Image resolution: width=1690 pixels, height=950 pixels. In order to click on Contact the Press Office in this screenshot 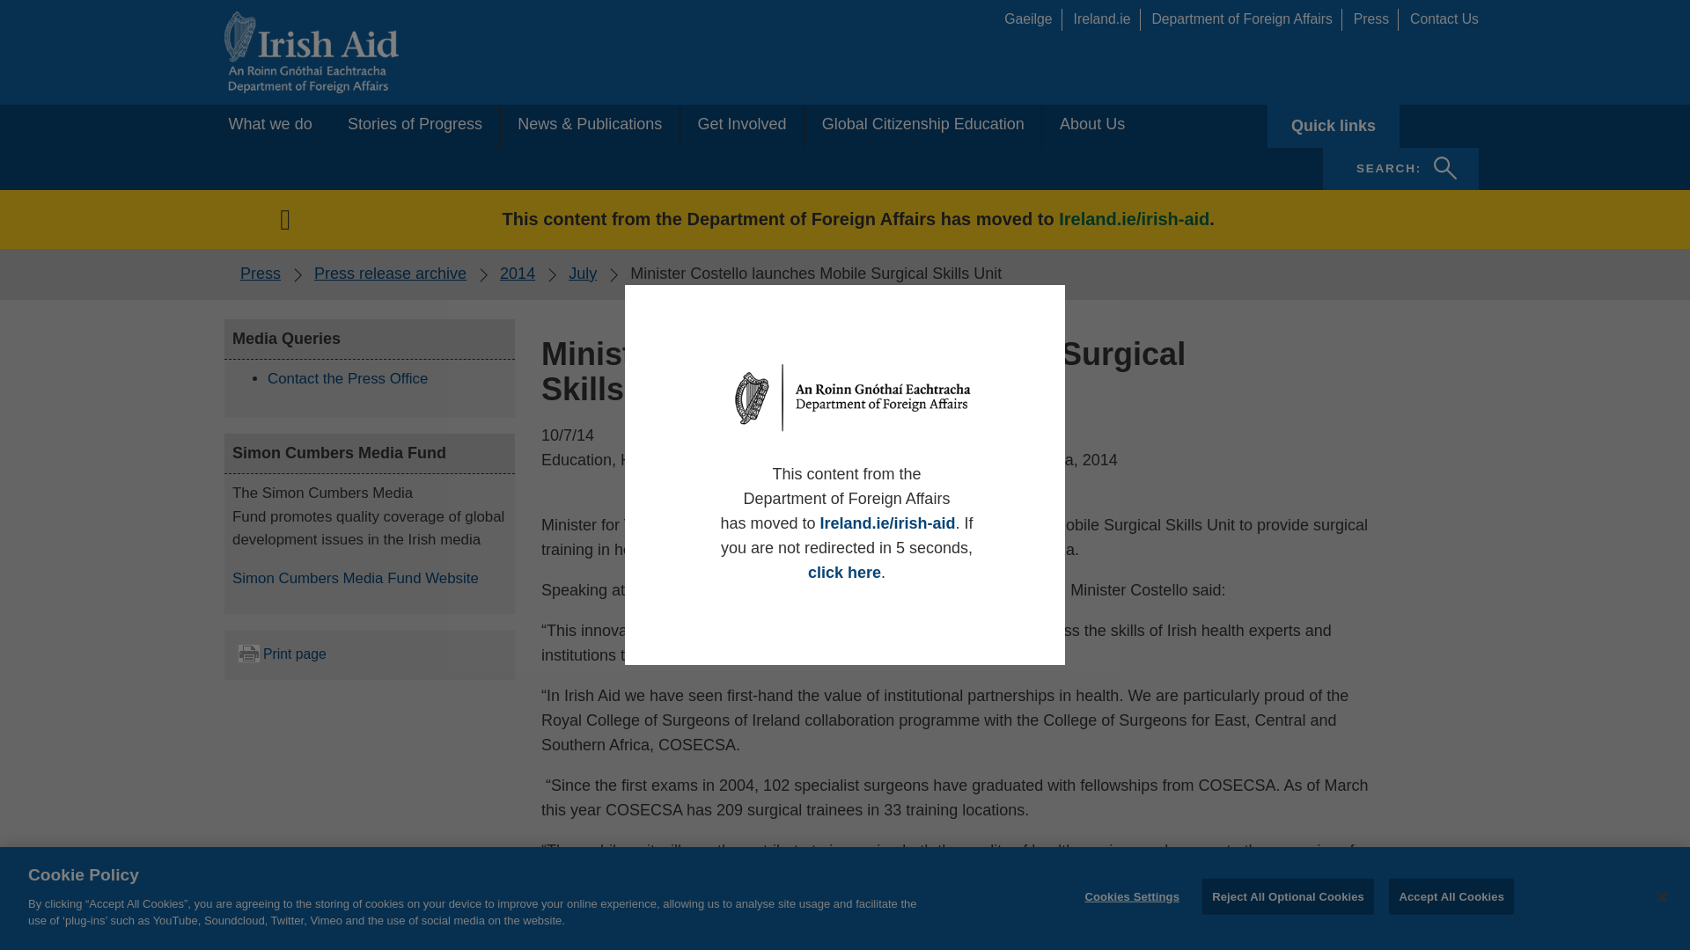, I will do `click(1333, 126)`.